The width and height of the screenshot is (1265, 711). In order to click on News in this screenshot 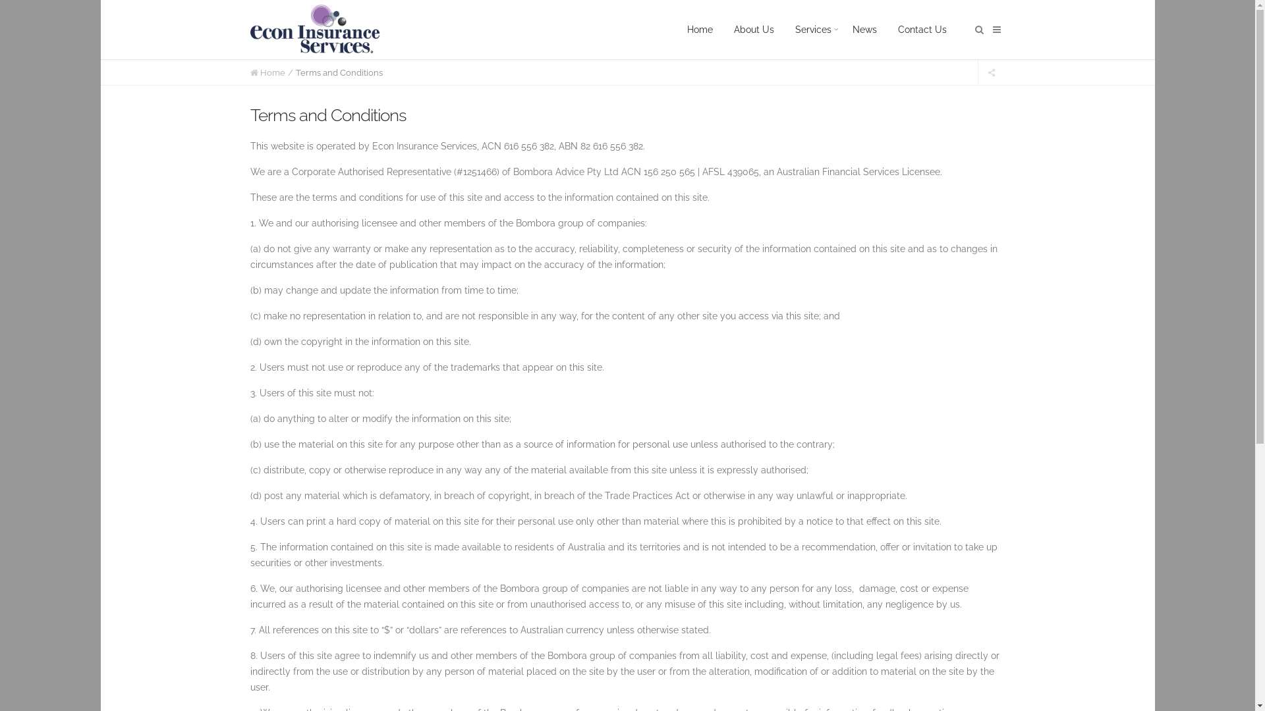, I will do `click(864, 30)`.